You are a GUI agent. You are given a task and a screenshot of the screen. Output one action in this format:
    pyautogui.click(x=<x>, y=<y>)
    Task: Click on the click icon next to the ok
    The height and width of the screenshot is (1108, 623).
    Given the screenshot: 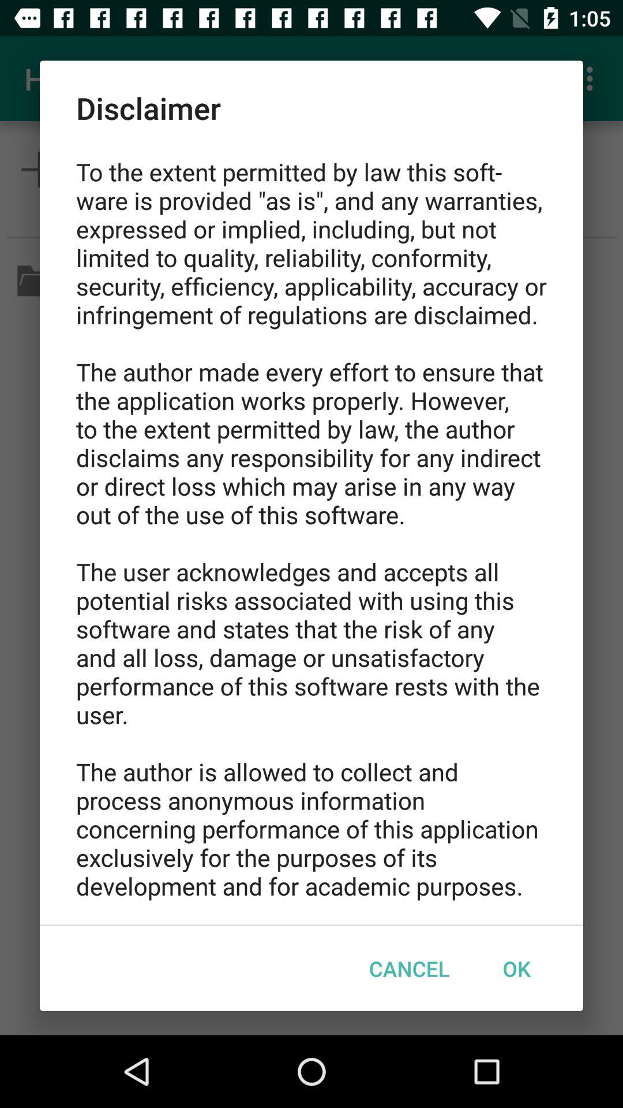 What is the action you would take?
    pyautogui.click(x=410, y=968)
    